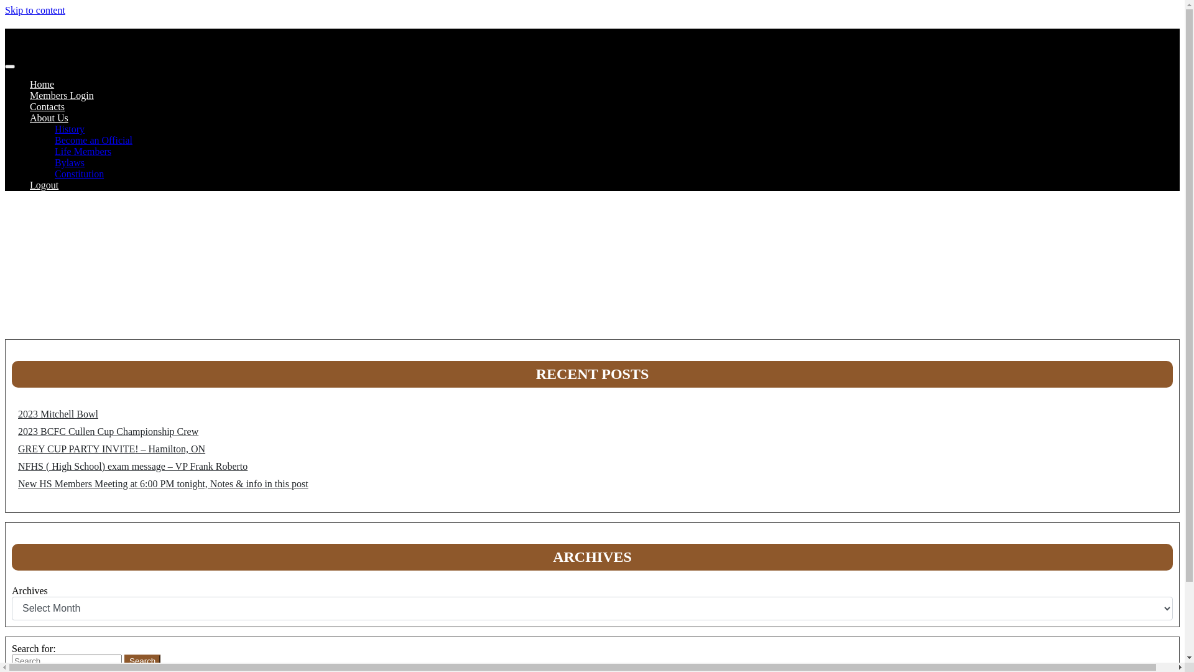 The image size is (1194, 672). What do you see at coordinates (70, 129) in the screenshot?
I see `History` at bounding box center [70, 129].